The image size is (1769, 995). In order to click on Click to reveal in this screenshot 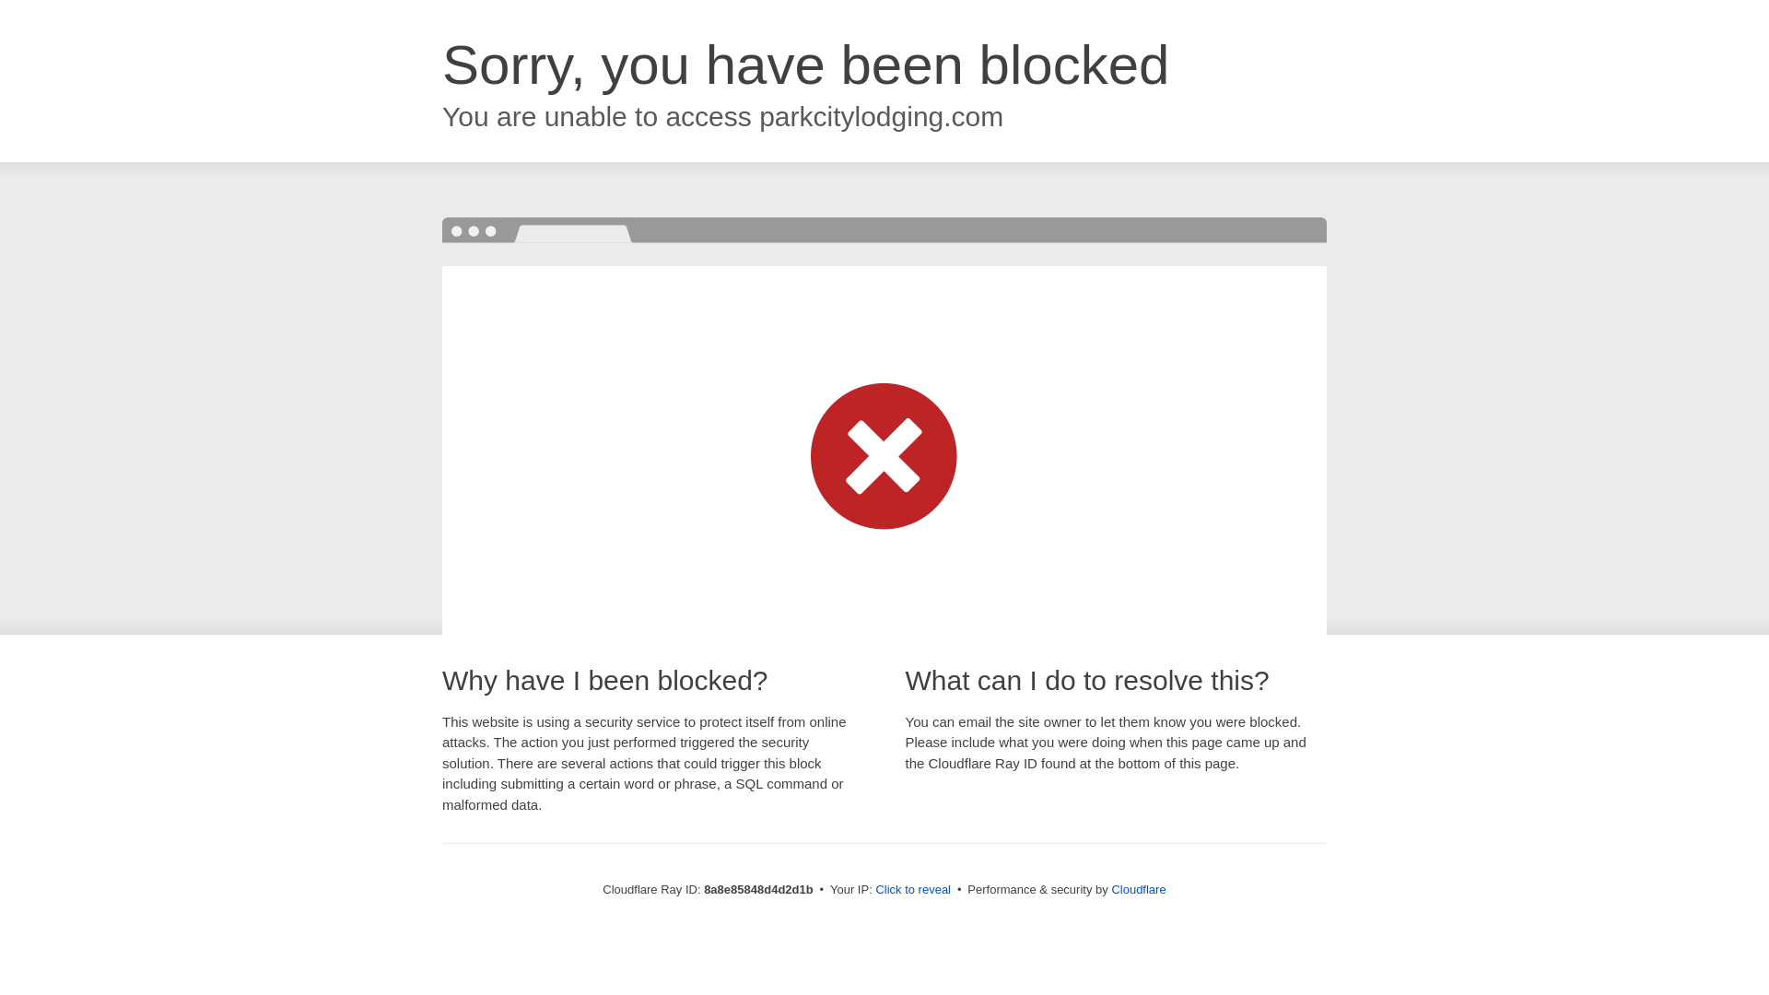, I will do `click(913, 890)`.